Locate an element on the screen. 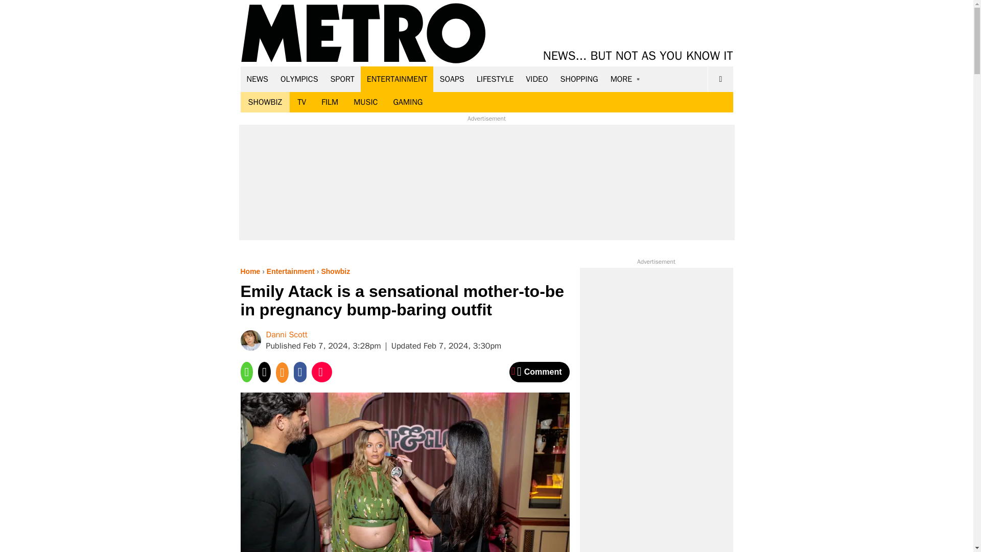 The height and width of the screenshot is (552, 981). MUSIC is located at coordinates (366, 102).